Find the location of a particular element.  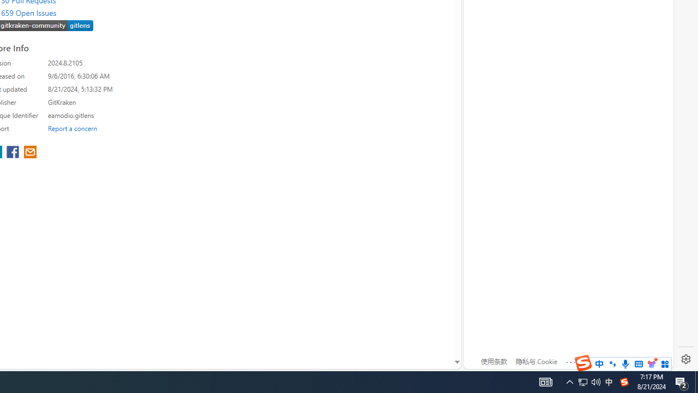

Report a concern is located at coordinates (73, 128).